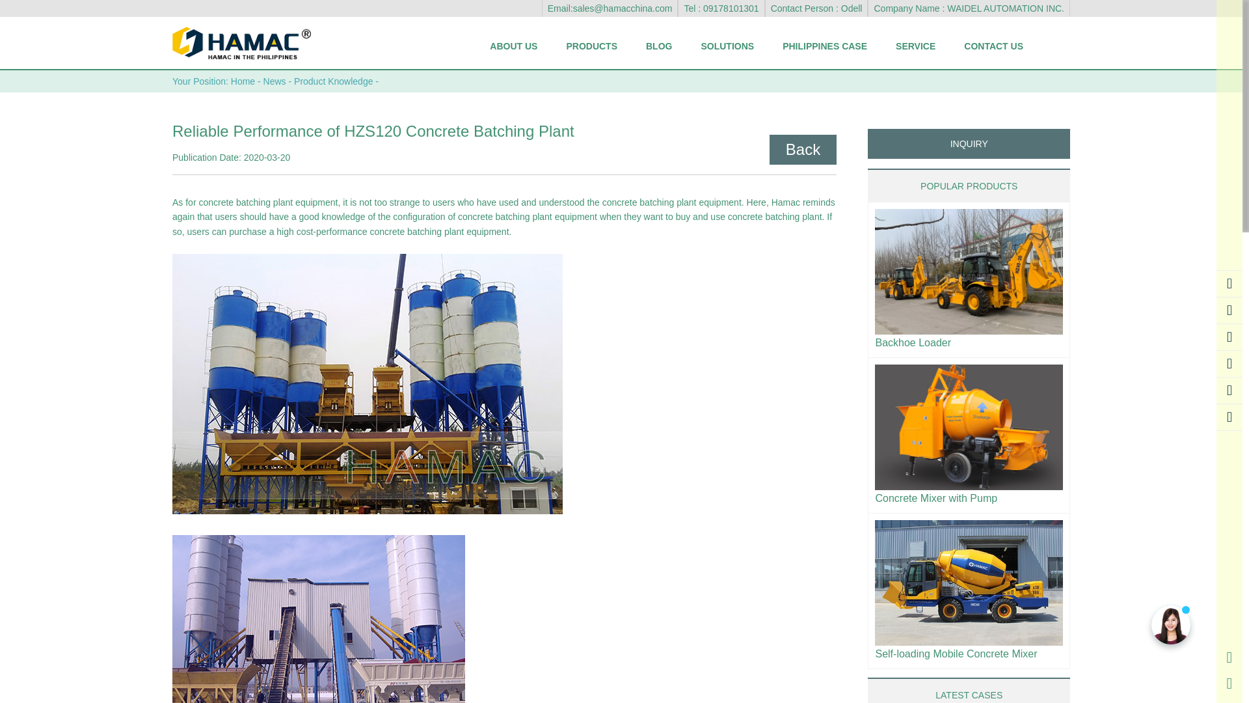 The width and height of the screenshot is (1249, 703). Describe the element at coordinates (825, 46) in the screenshot. I see `PHILIPPINES CASE` at that location.